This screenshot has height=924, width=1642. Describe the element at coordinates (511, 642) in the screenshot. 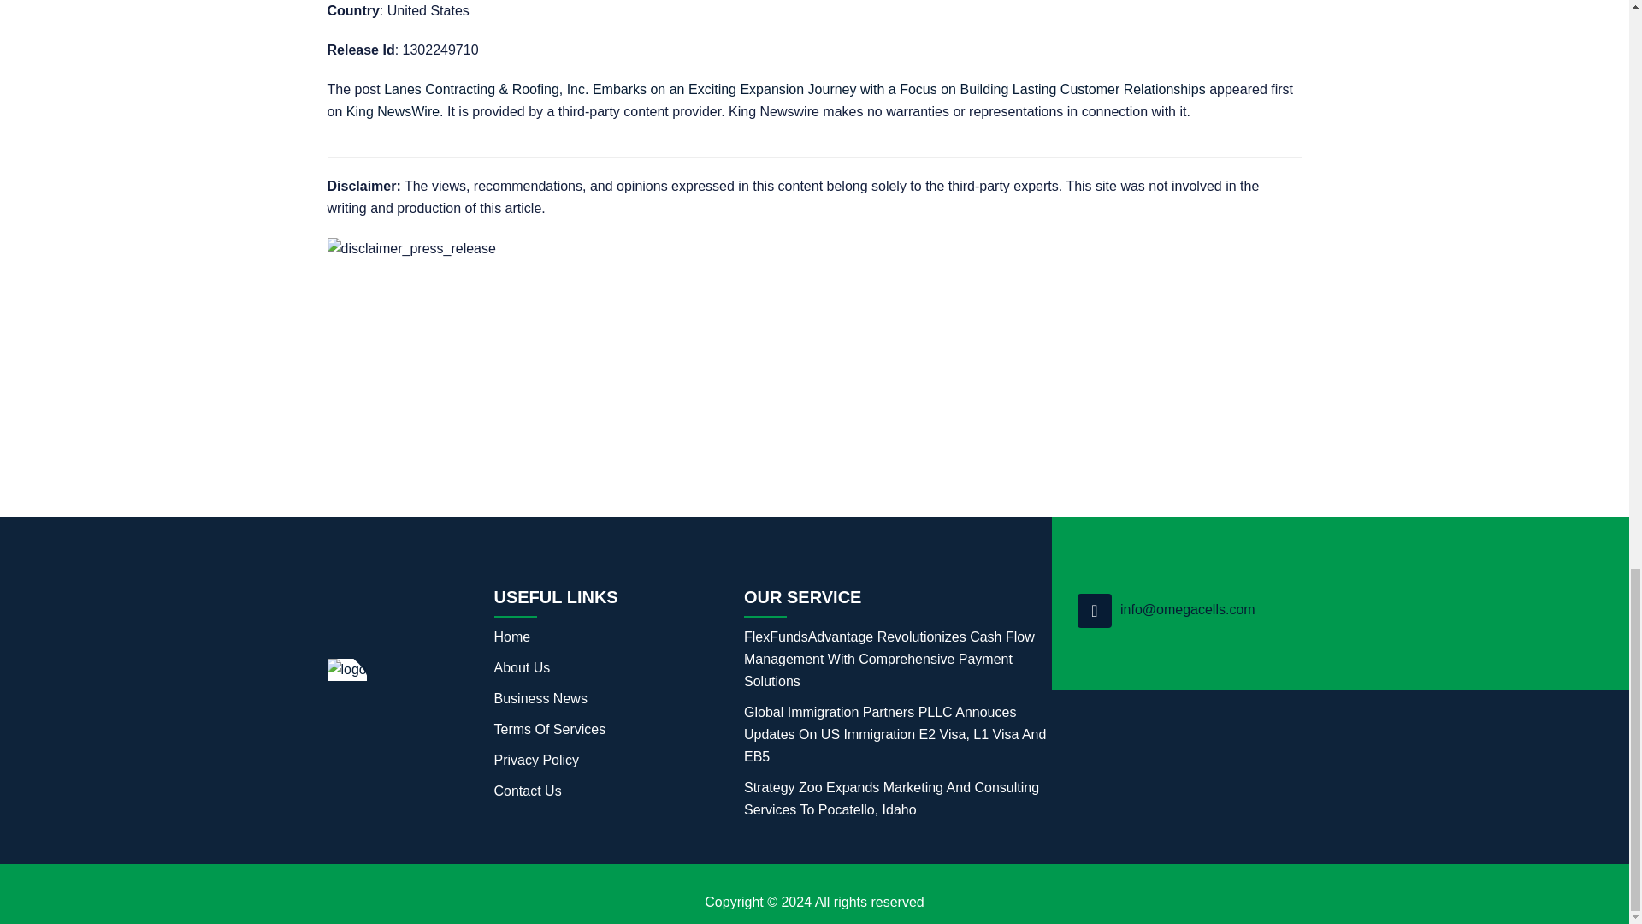

I see `Home` at that location.